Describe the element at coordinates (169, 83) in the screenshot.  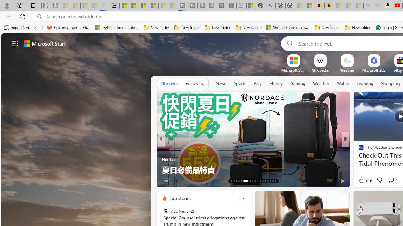
I see `Discover` at that location.